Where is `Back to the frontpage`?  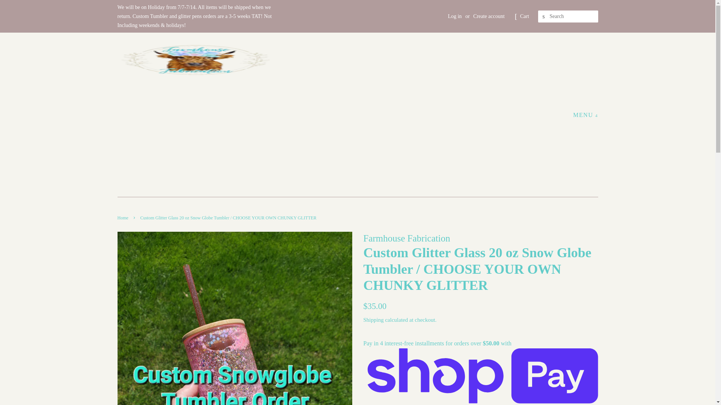
Back to the frontpage is located at coordinates (123, 217).